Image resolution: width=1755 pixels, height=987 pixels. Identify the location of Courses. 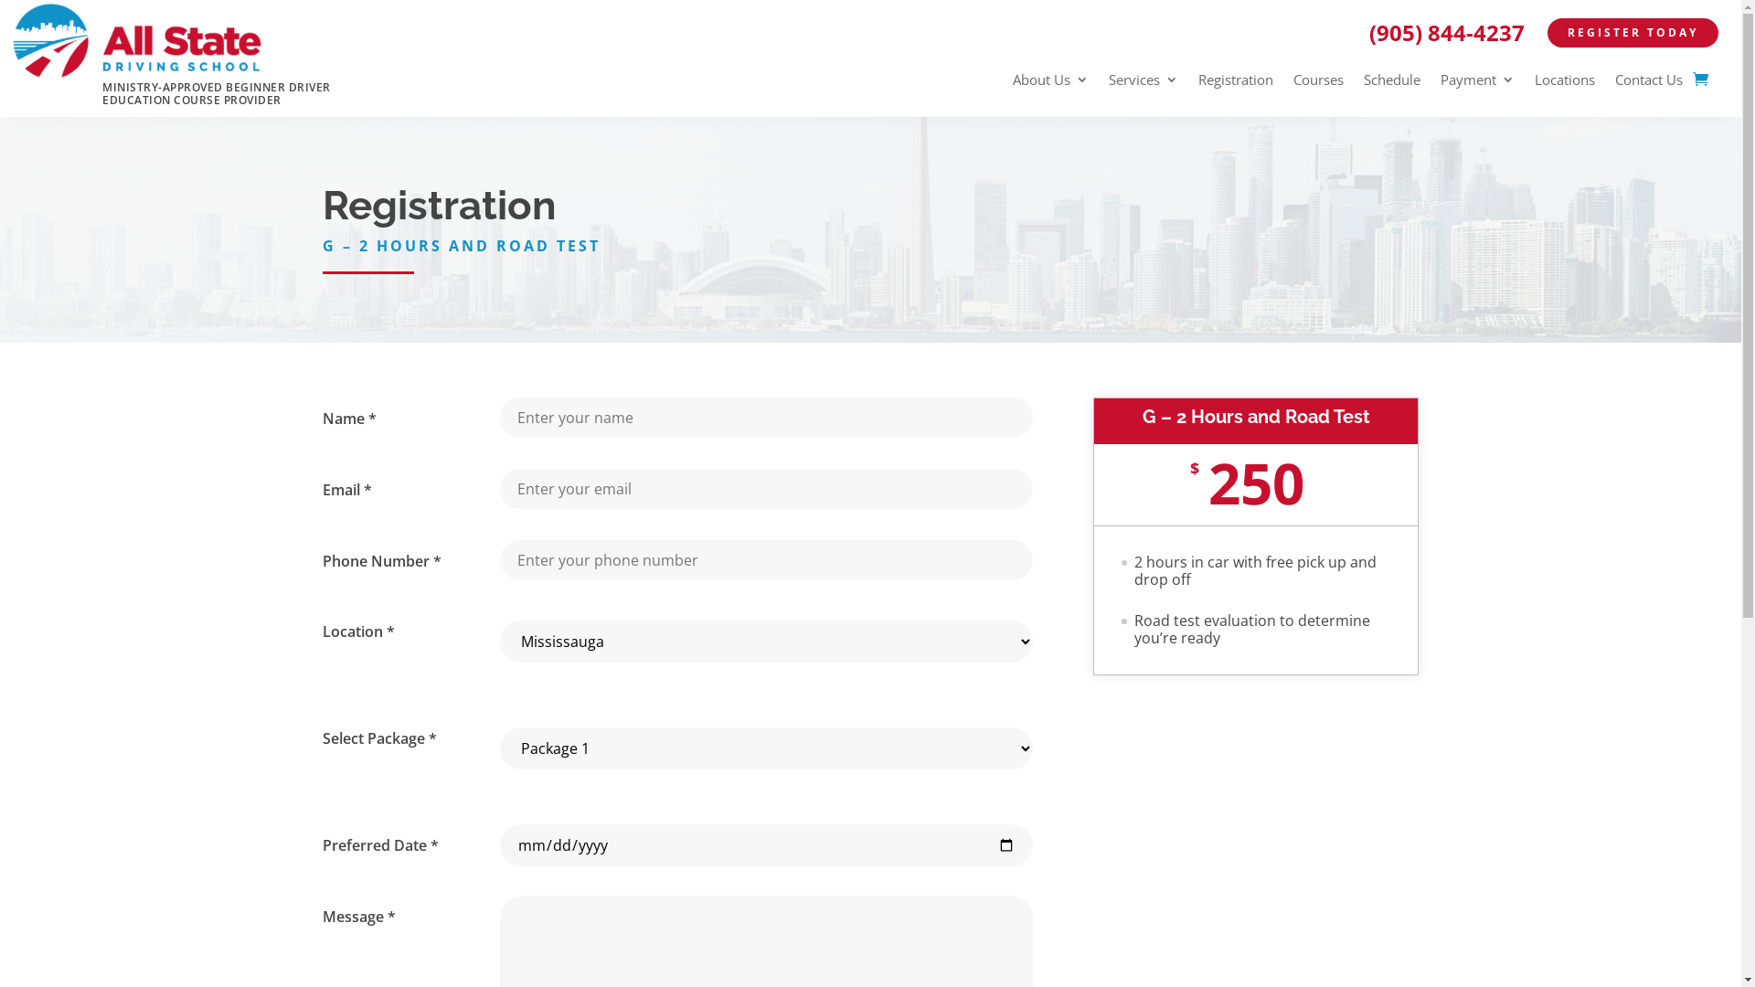
(1318, 83).